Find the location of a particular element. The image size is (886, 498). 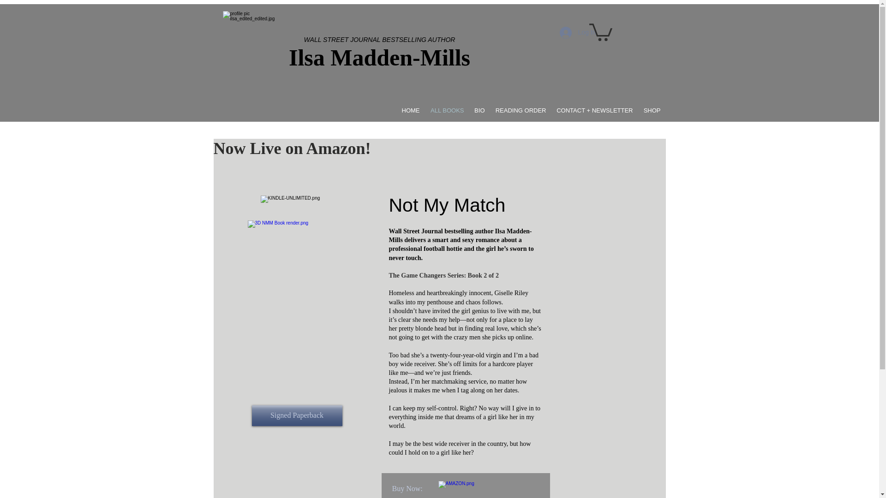

Buy Now: is located at coordinates (408, 489).